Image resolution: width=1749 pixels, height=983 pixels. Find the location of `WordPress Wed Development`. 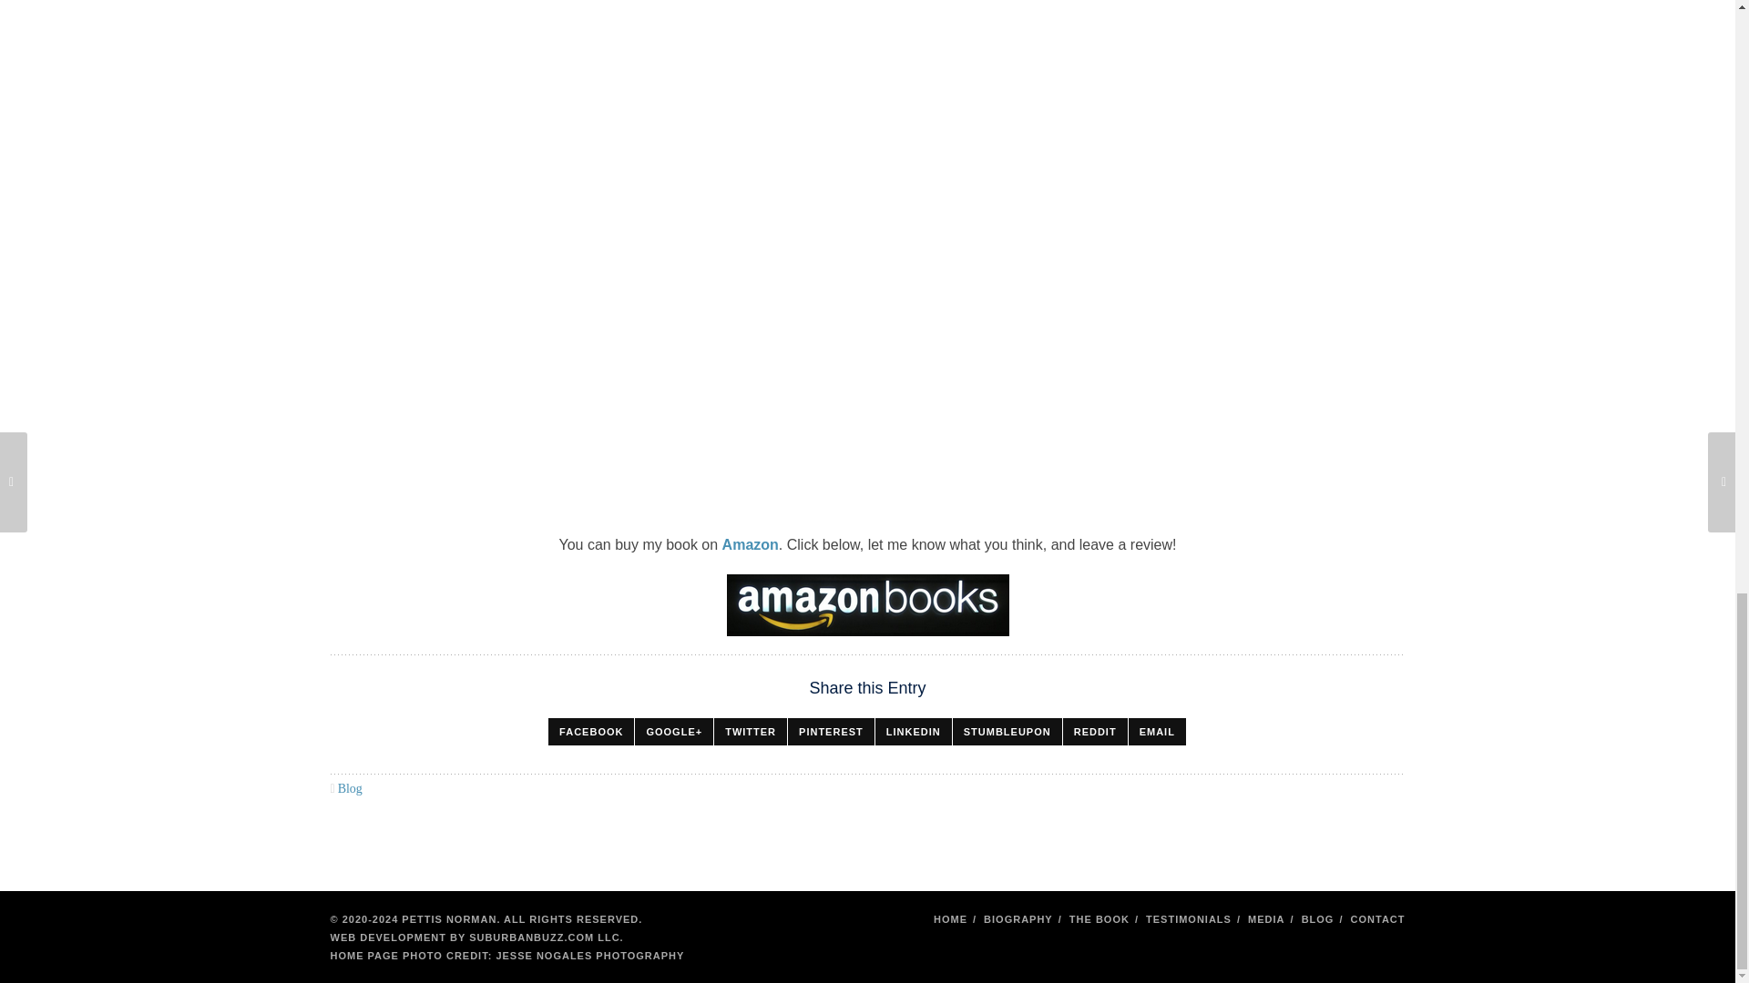

WordPress Wed Development is located at coordinates (474, 937).